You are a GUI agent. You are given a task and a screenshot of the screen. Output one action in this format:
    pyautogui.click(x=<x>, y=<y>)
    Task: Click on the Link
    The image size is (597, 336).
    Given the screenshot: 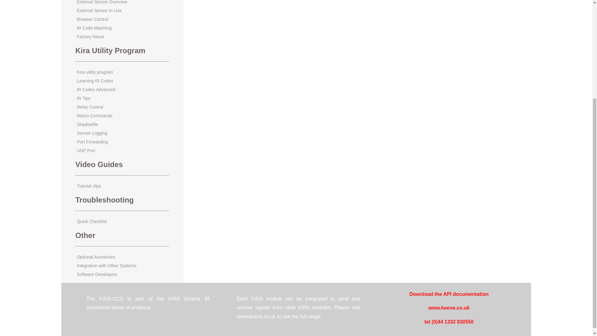 What is the action you would take?
    pyautogui.click(x=90, y=37)
    